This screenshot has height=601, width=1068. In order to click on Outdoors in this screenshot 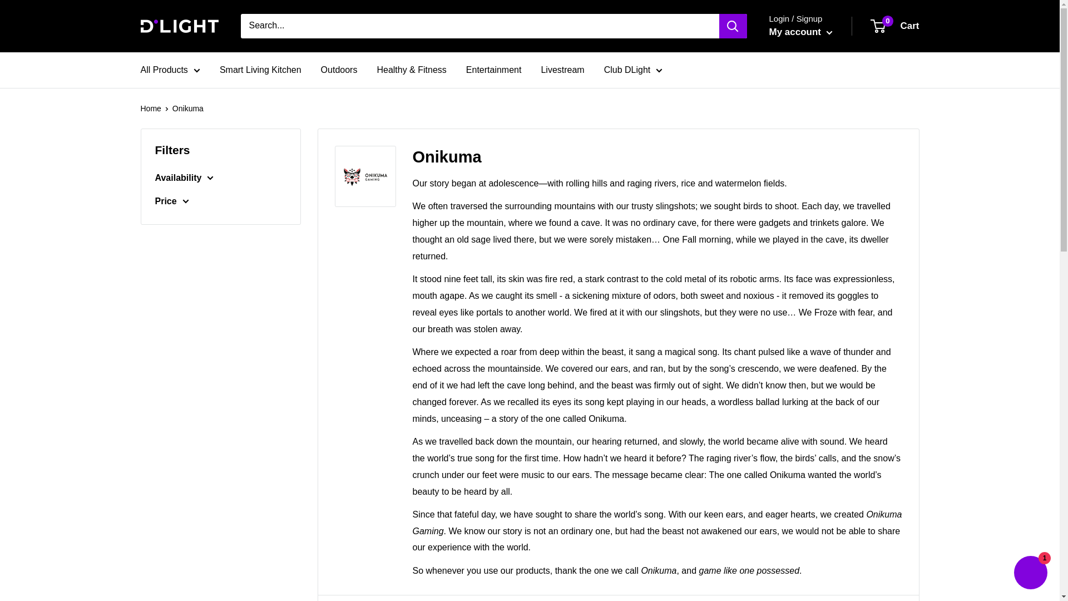, I will do `click(339, 70)`.